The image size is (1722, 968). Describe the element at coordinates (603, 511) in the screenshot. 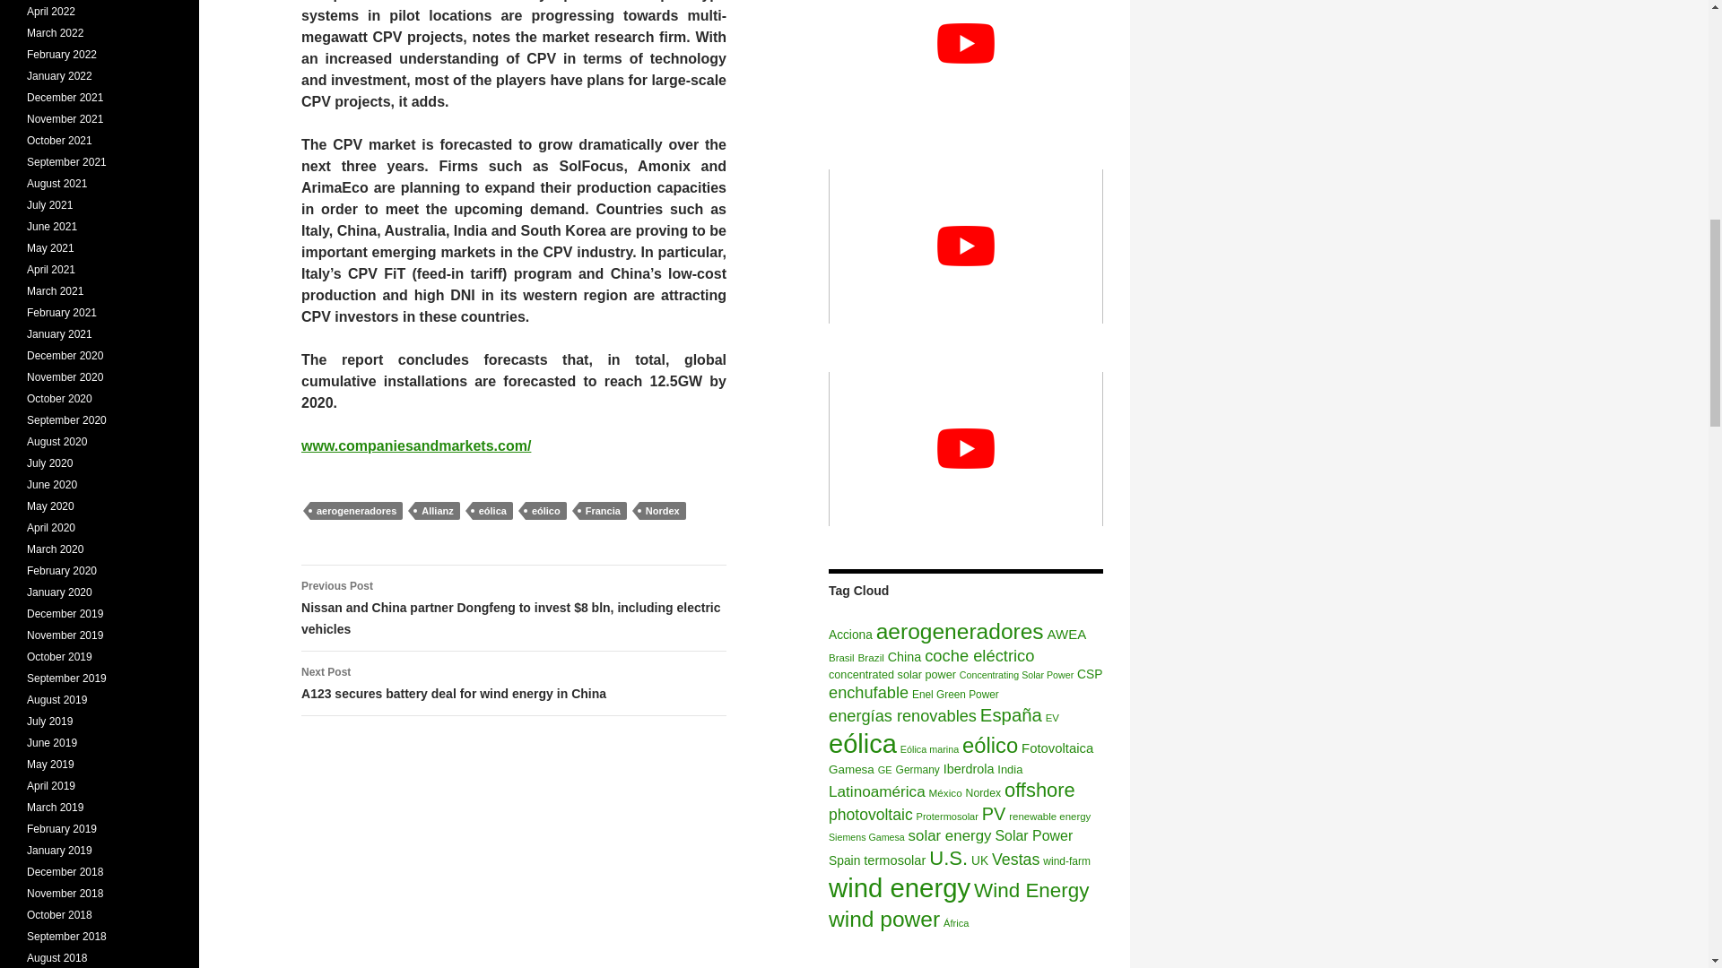

I see `Francia` at that location.